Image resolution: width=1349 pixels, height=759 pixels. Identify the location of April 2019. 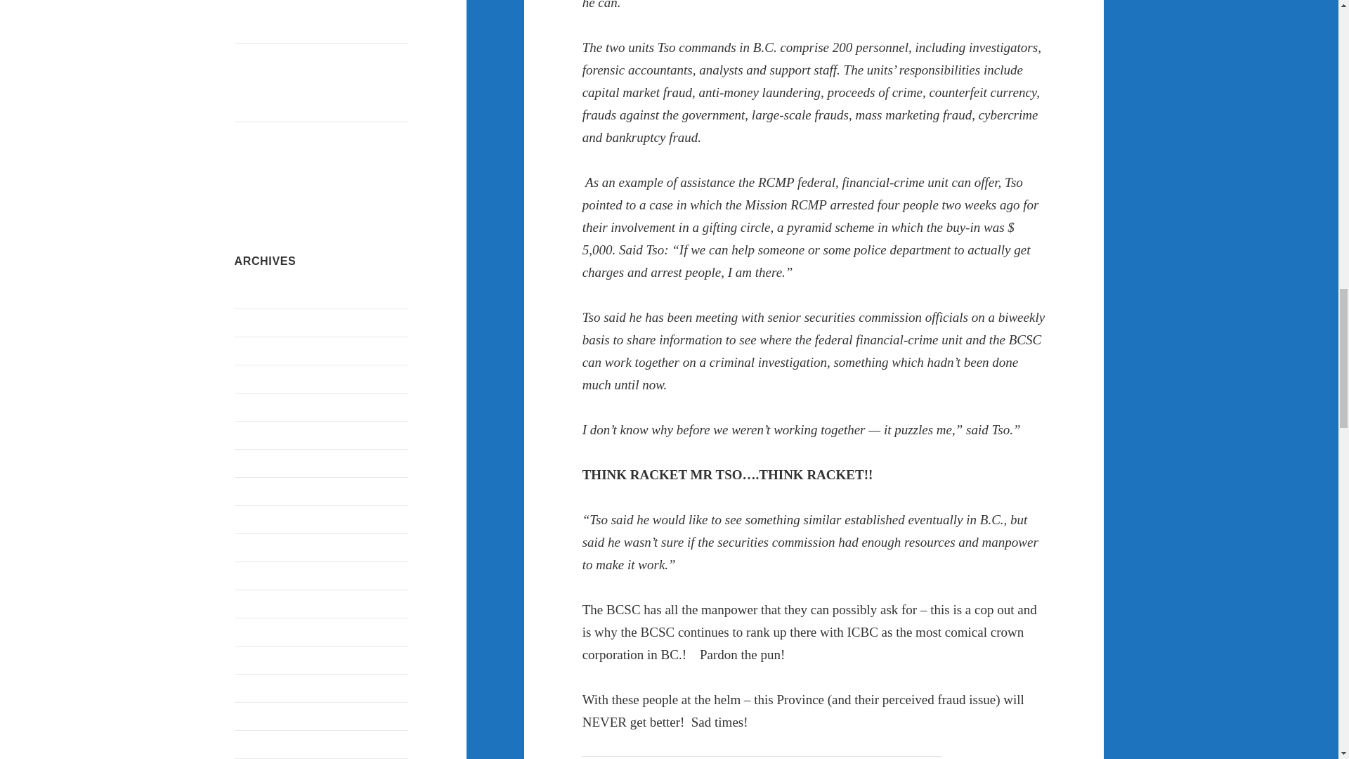
(259, 492).